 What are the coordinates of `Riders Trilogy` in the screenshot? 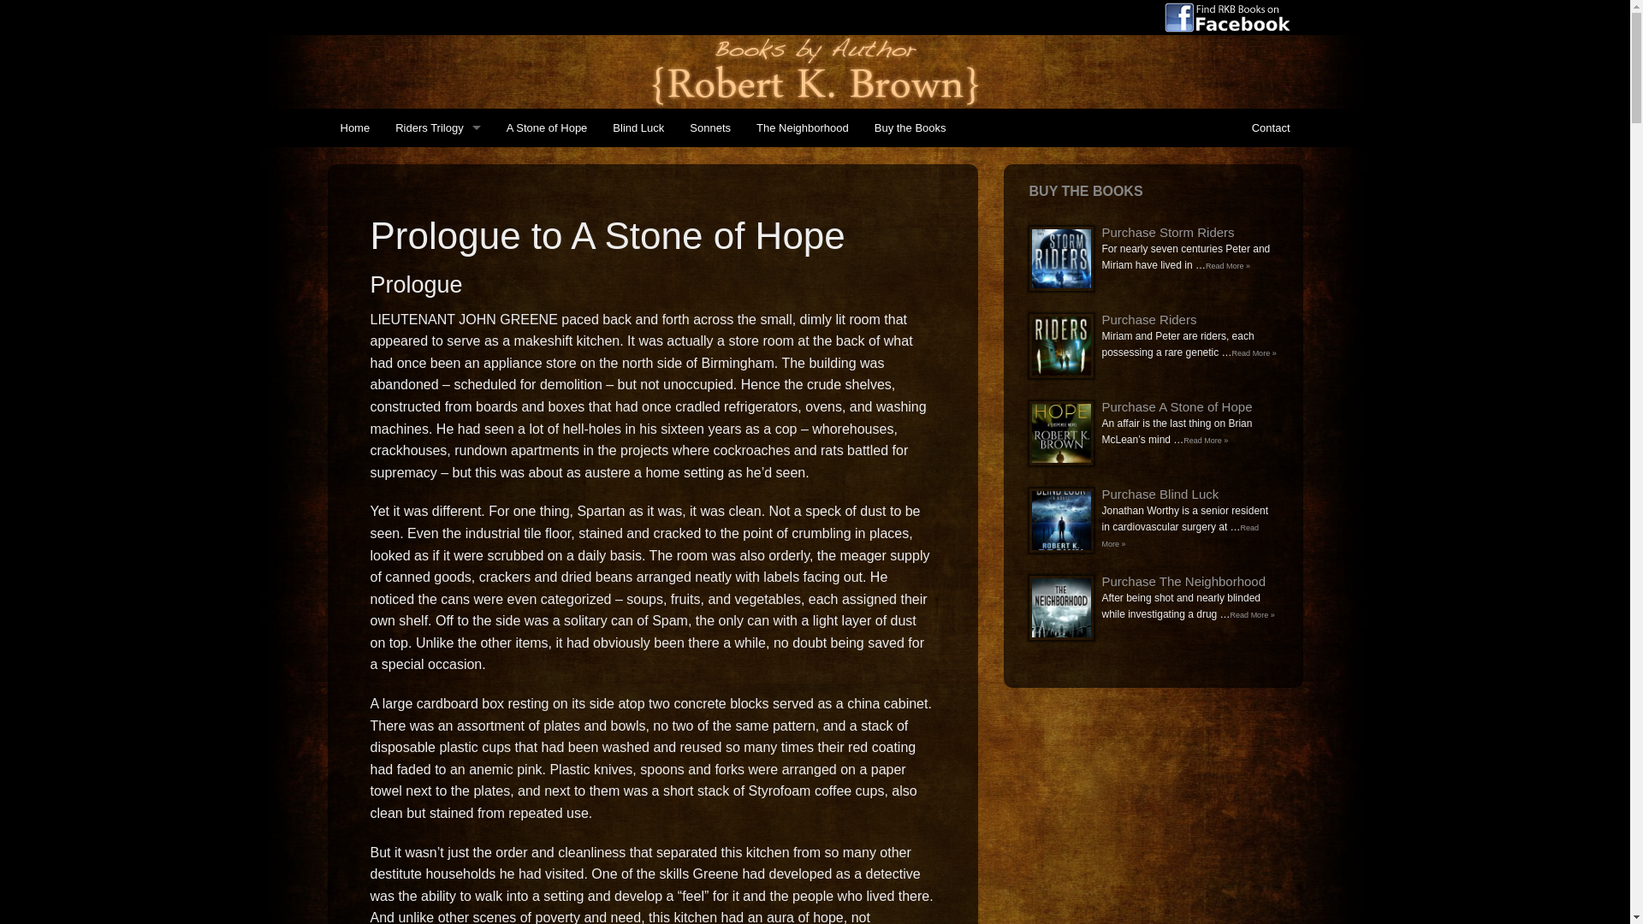 It's located at (438, 127).